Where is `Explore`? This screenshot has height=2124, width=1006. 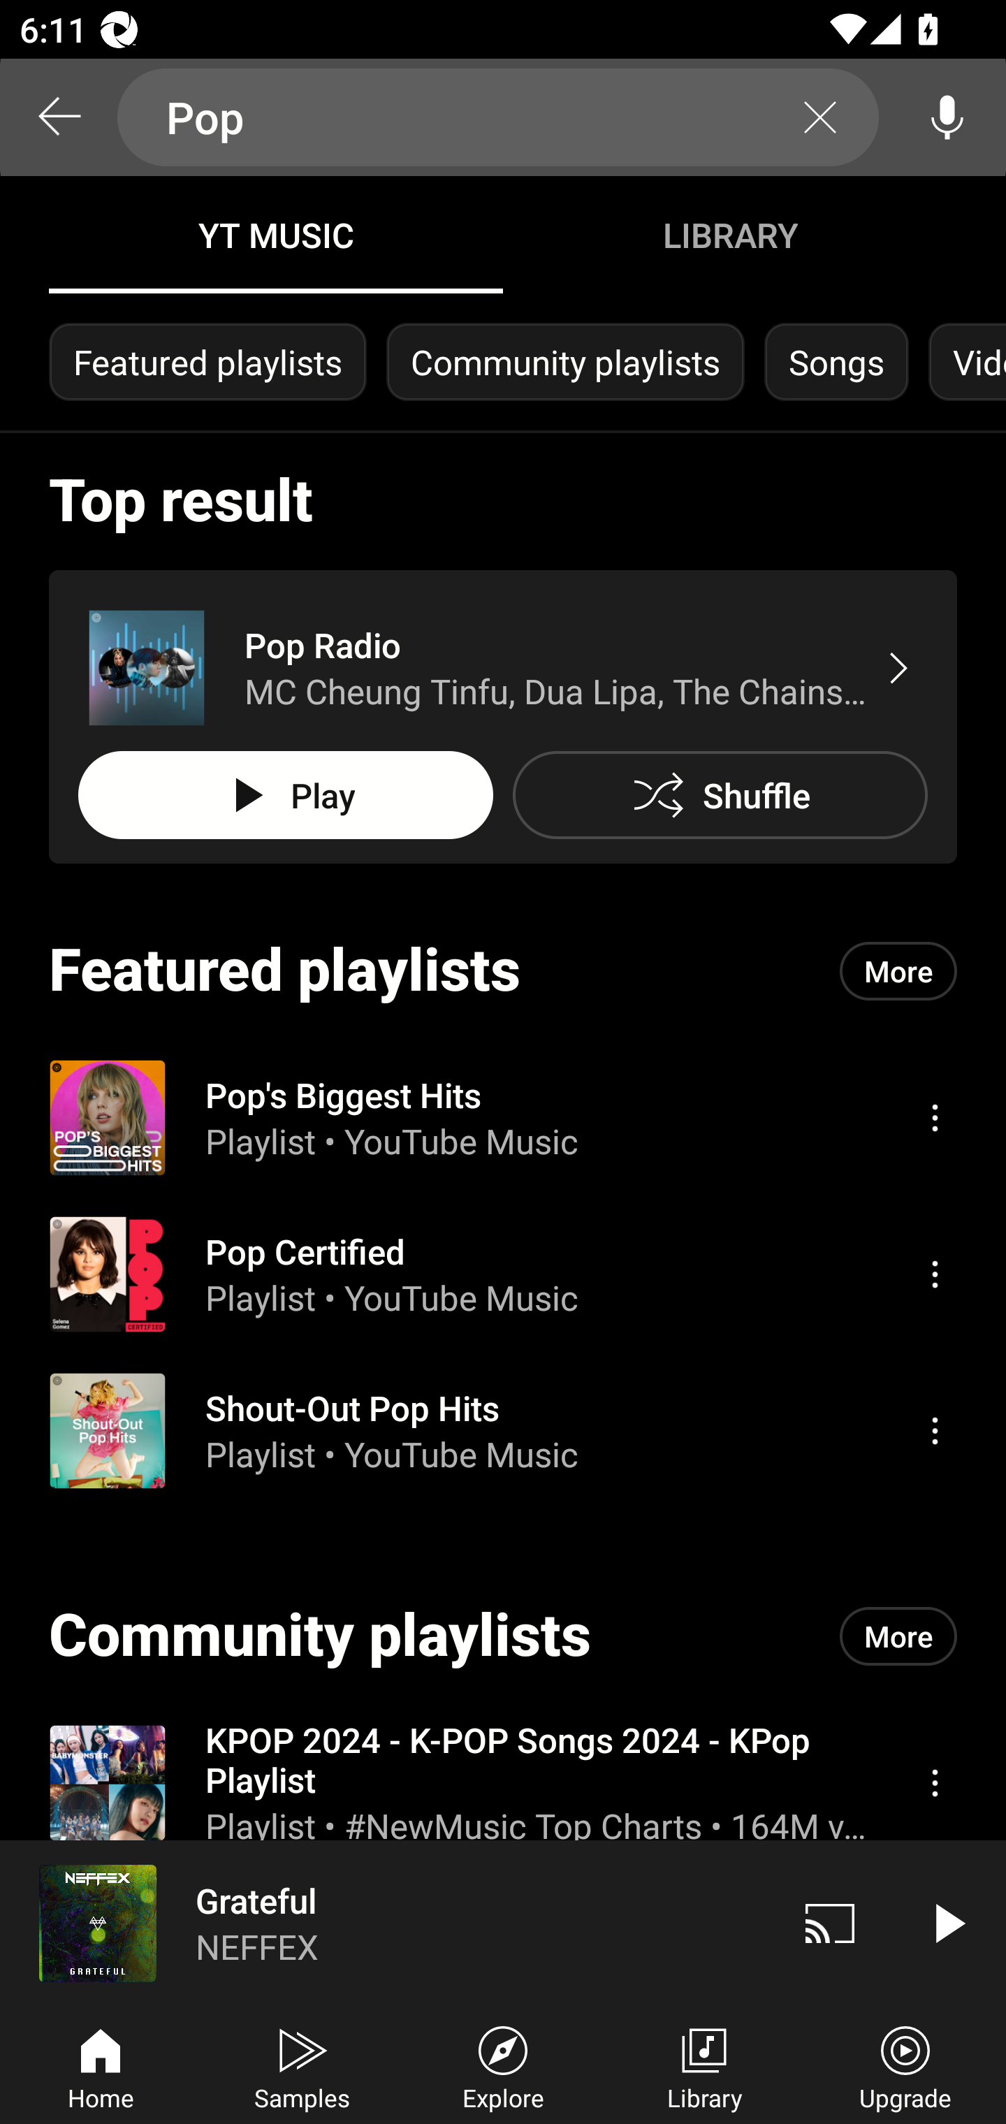
Explore is located at coordinates (503, 2065).